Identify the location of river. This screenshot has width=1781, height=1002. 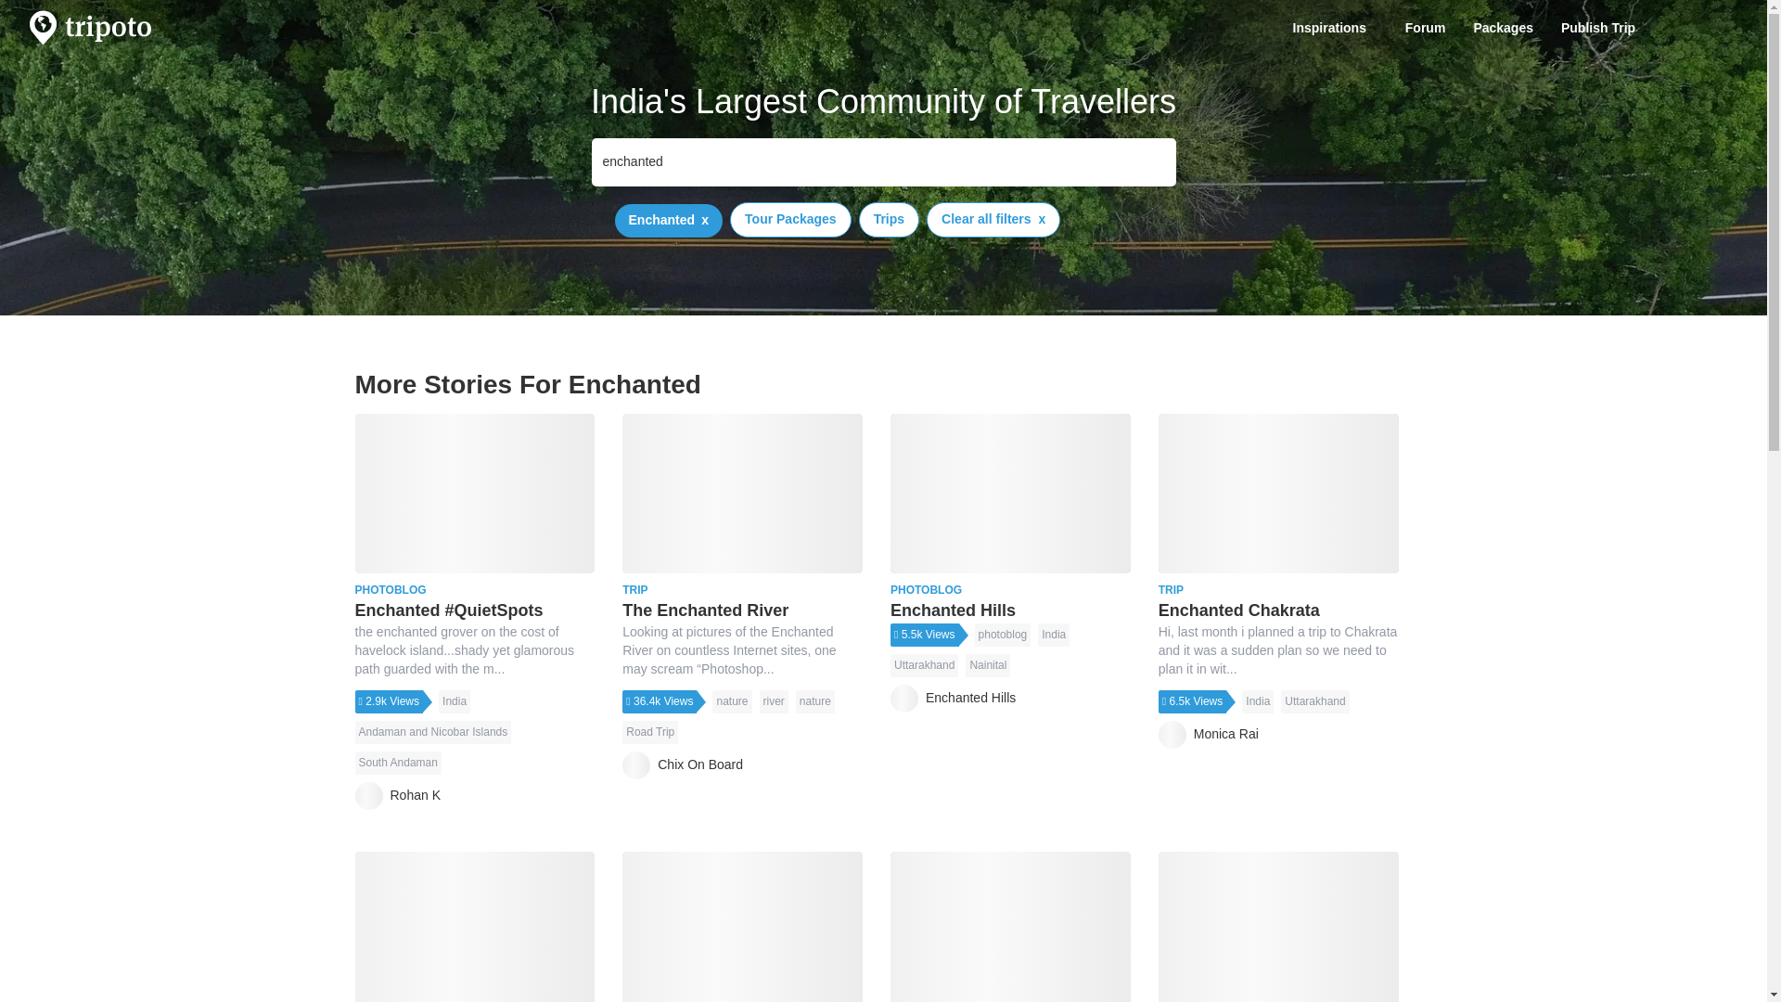
(772, 701).